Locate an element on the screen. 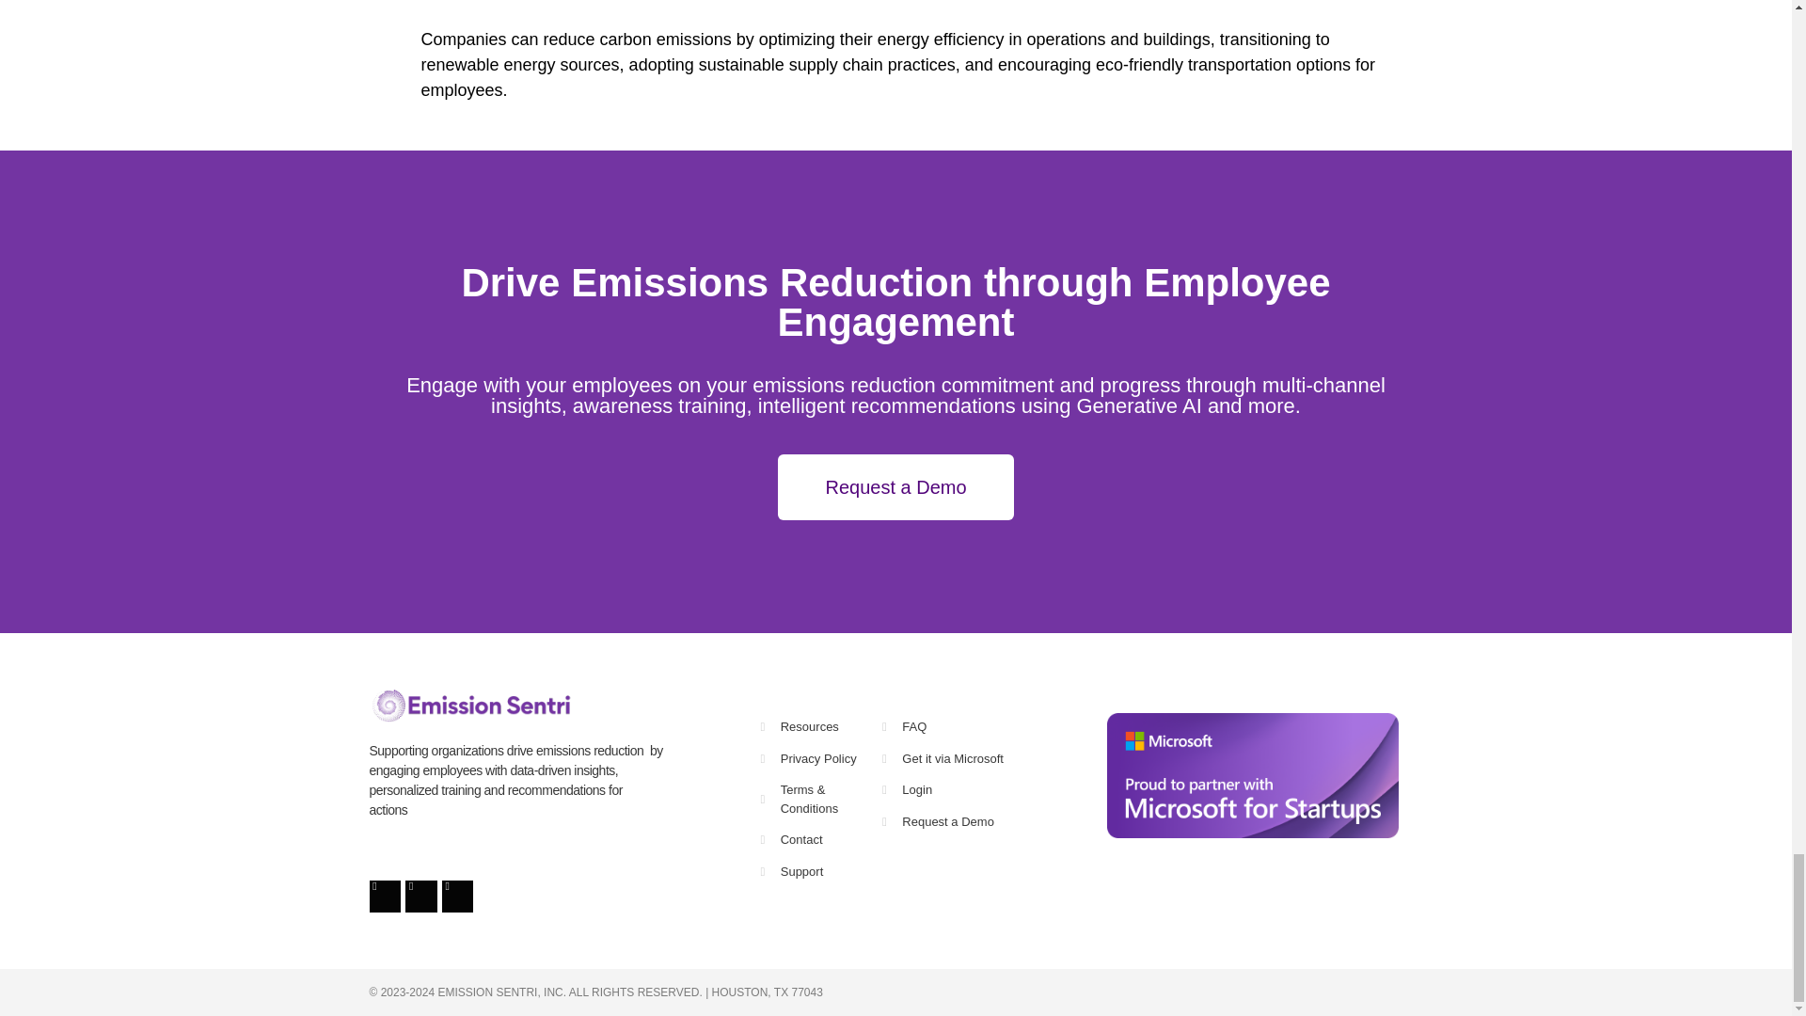 The height and width of the screenshot is (1016, 1806). FAQ is located at coordinates (974, 726).